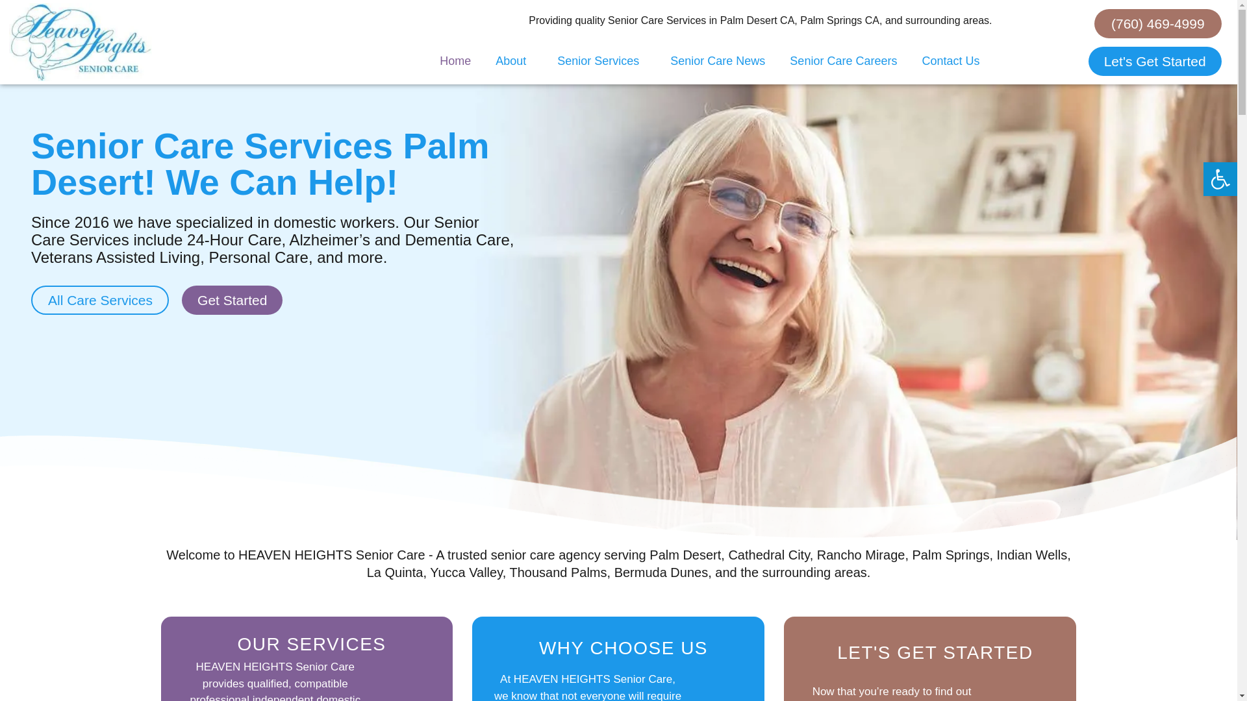 This screenshot has height=701, width=1247. Describe the element at coordinates (514, 60) in the screenshot. I see `About` at that location.